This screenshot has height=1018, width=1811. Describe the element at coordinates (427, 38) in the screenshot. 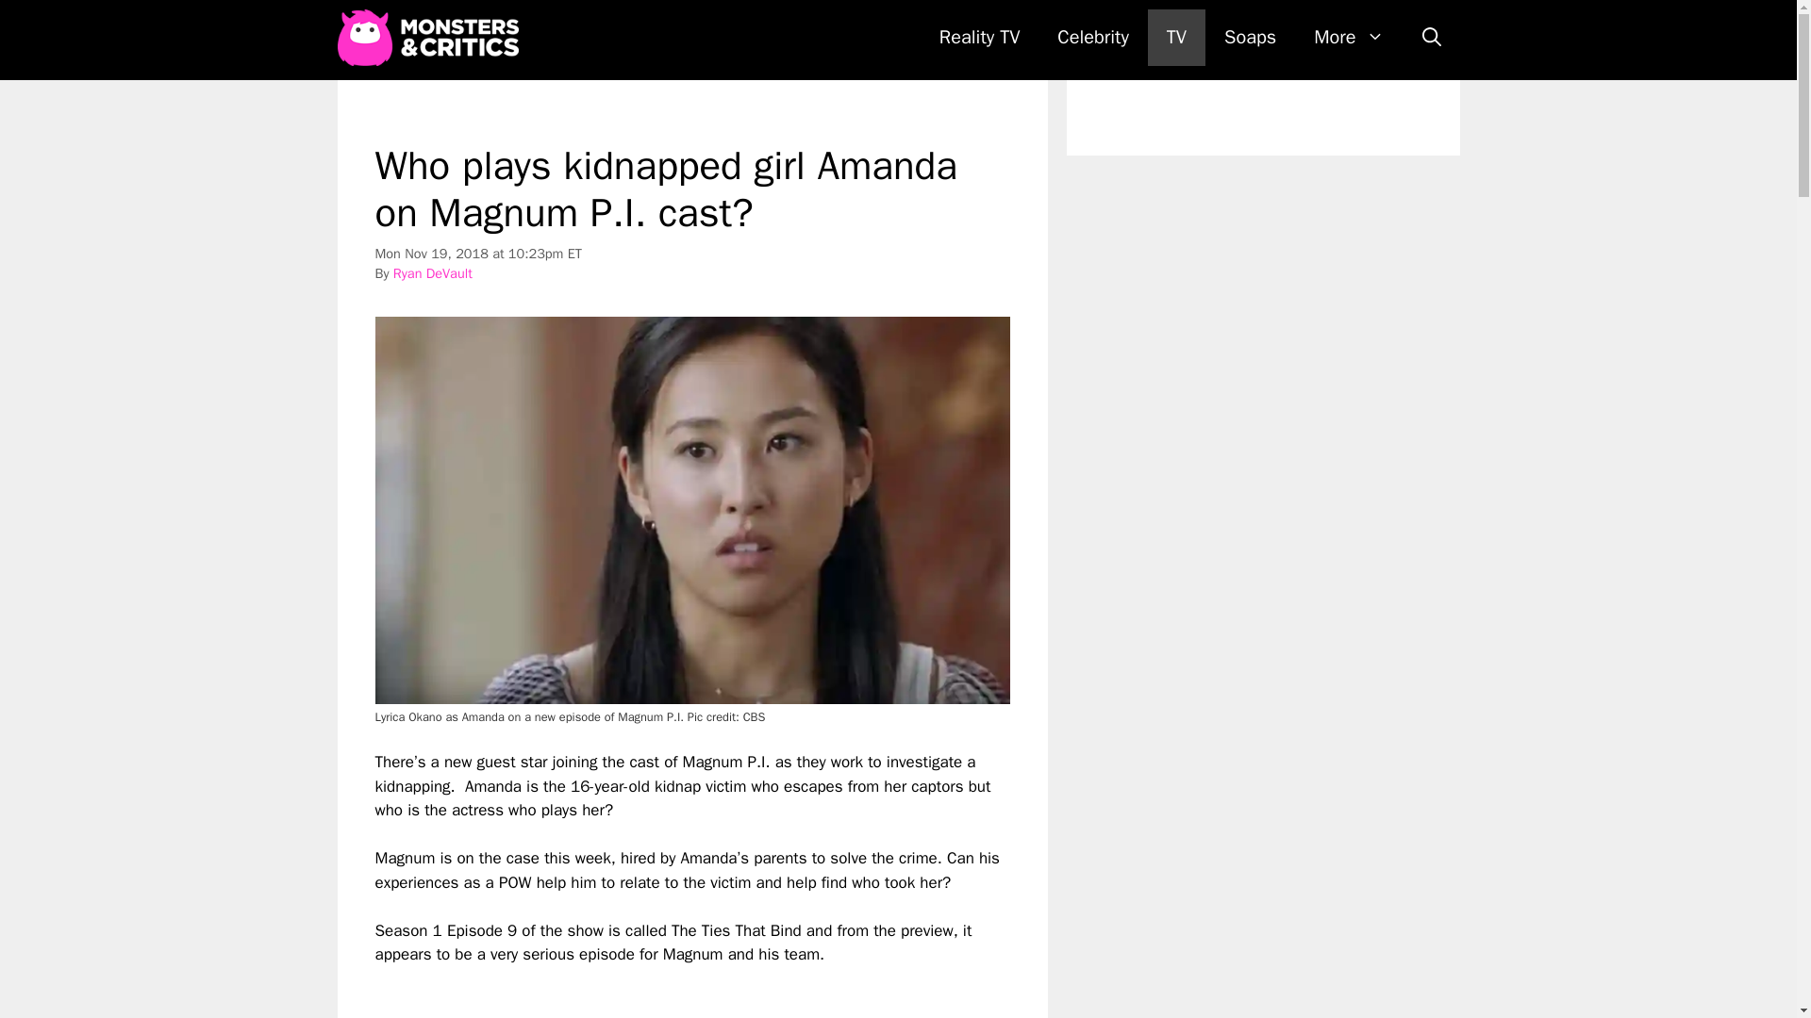

I see `Monsters and Critics` at that location.